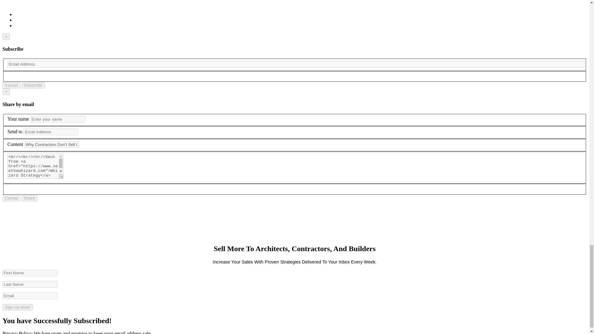 The image size is (594, 334). I want to click on Subscribe, so click(33, 85).